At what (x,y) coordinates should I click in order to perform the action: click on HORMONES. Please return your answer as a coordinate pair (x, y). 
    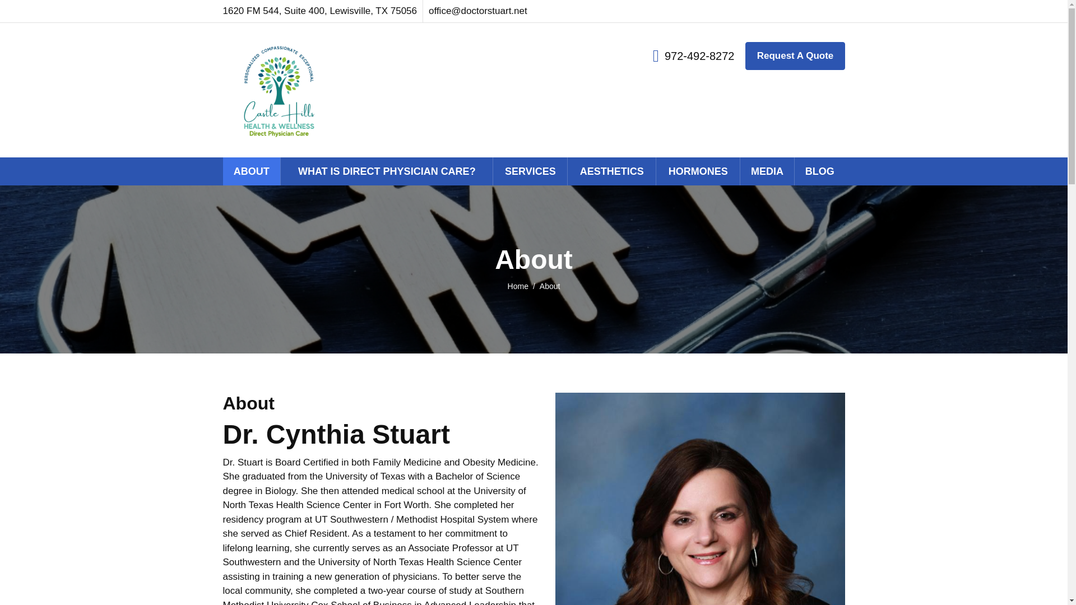
    Looking at the image, I should click on (698, 171).